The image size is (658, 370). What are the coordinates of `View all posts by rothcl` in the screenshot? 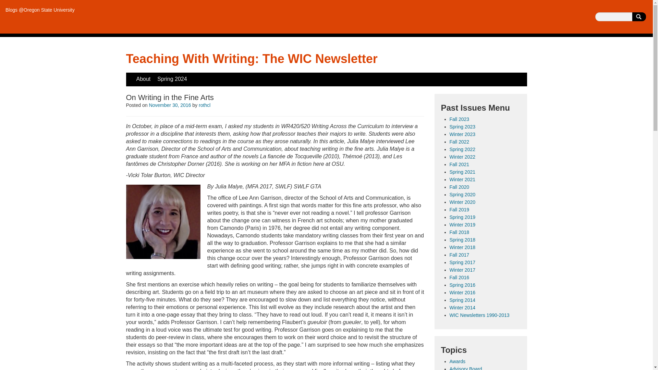 It's located at (204, 105).